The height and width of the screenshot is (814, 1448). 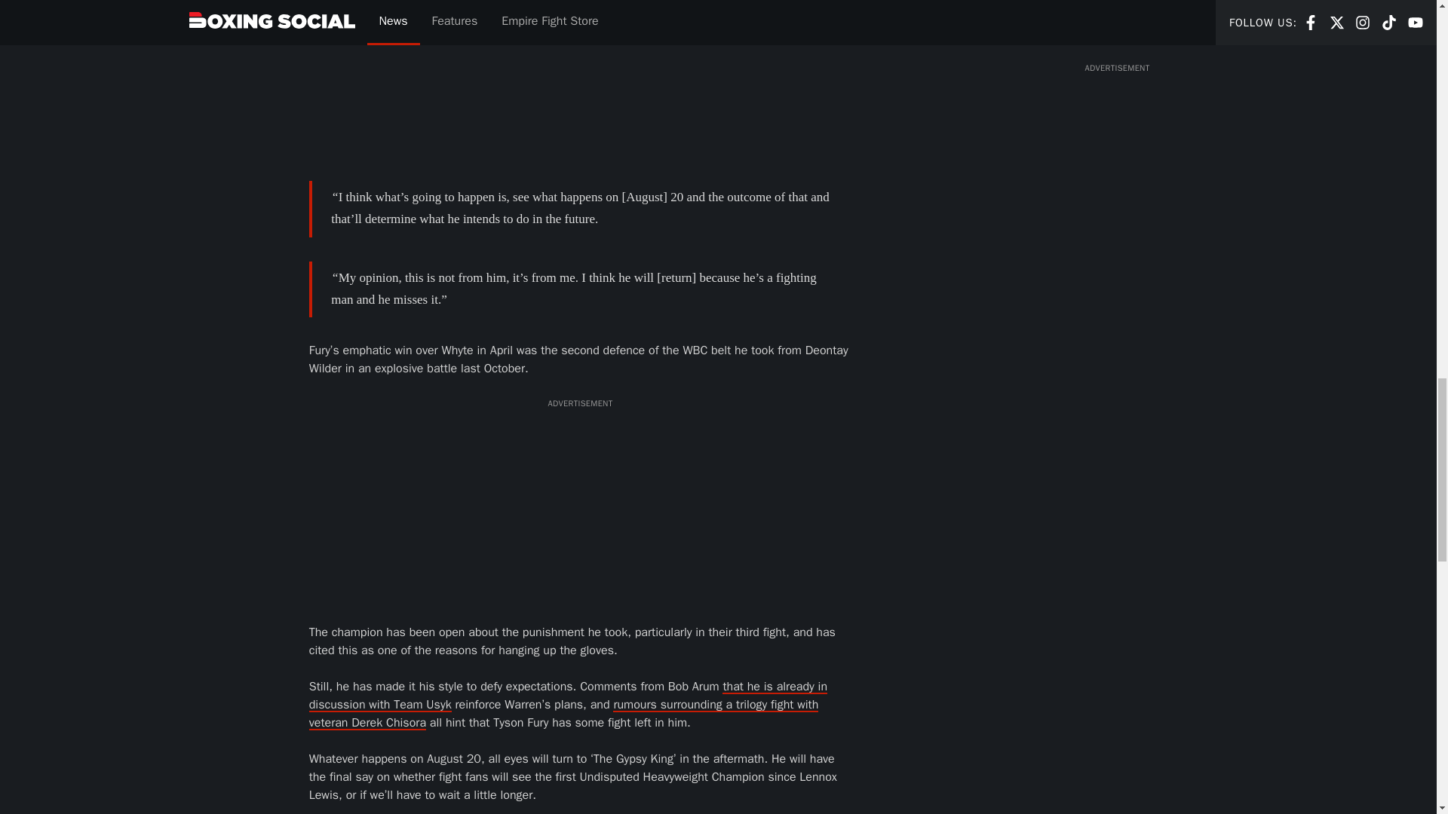 What do you see at coordinates (568, 695) in the screenshot?
I see `that he is already in discussion with Team Usyk` at bounding box center [568, 695].